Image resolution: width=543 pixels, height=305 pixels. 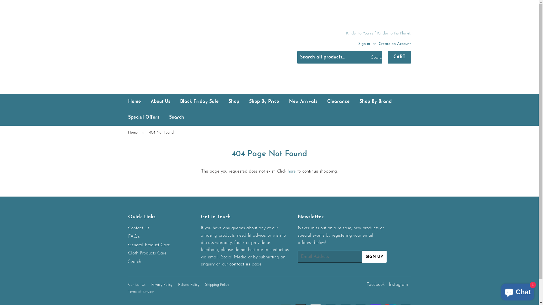 I want to click on SIGN UP, so click(x=374, y=257).